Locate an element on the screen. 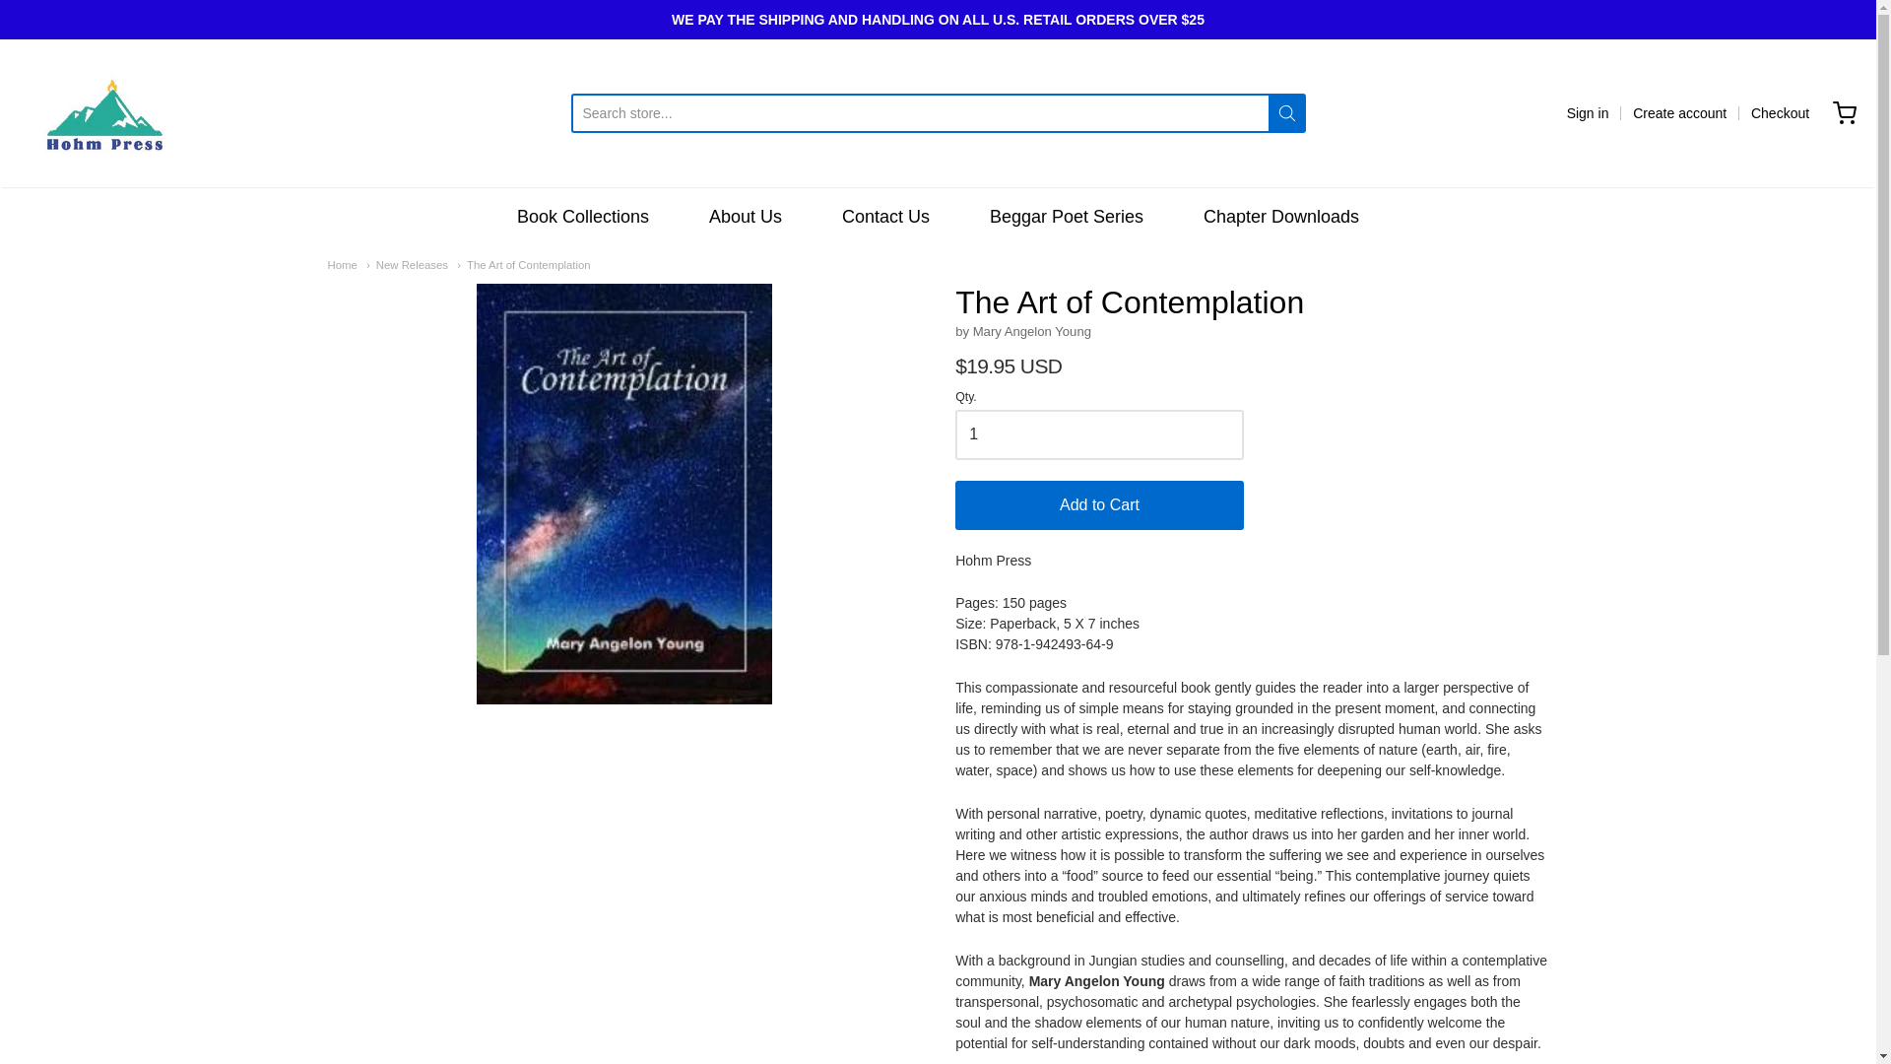 The image size is (1891, 1064). New Releases is located at coordinates (408, 265).